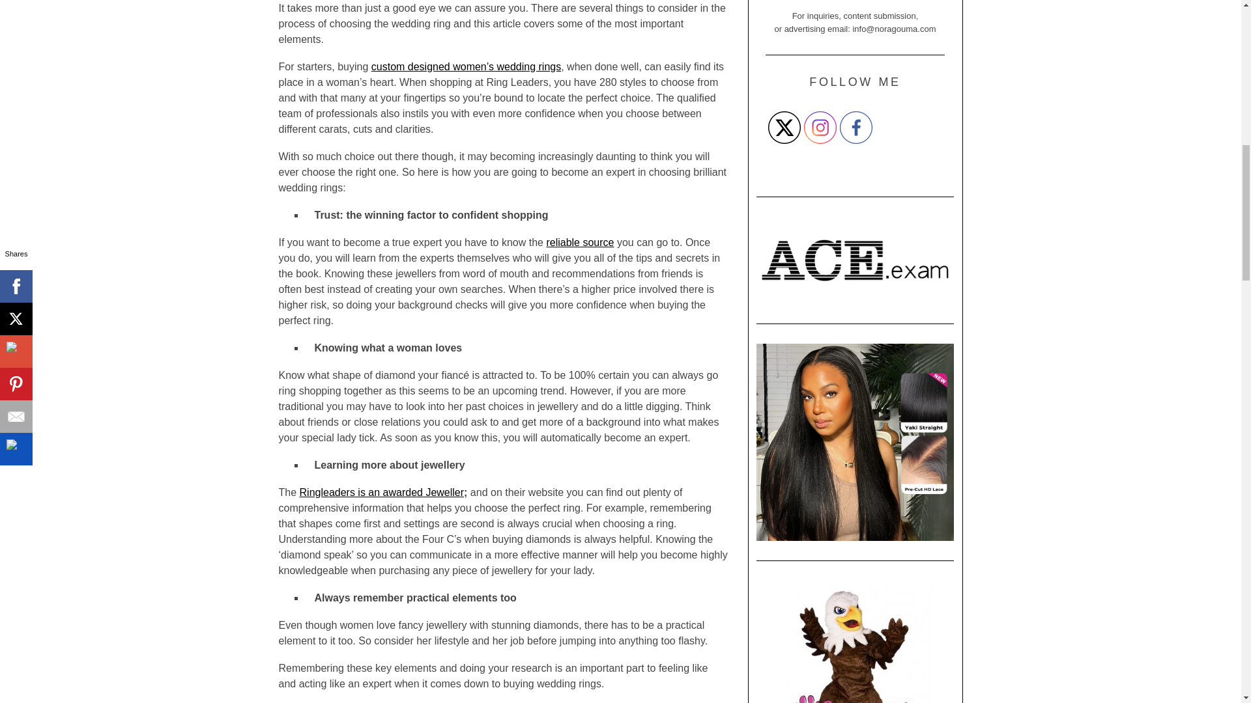 This screenshot has width=1251, height=703. Describe the element at coordinates (820, 128) in the screenshot. I see `Instagram` at that location.